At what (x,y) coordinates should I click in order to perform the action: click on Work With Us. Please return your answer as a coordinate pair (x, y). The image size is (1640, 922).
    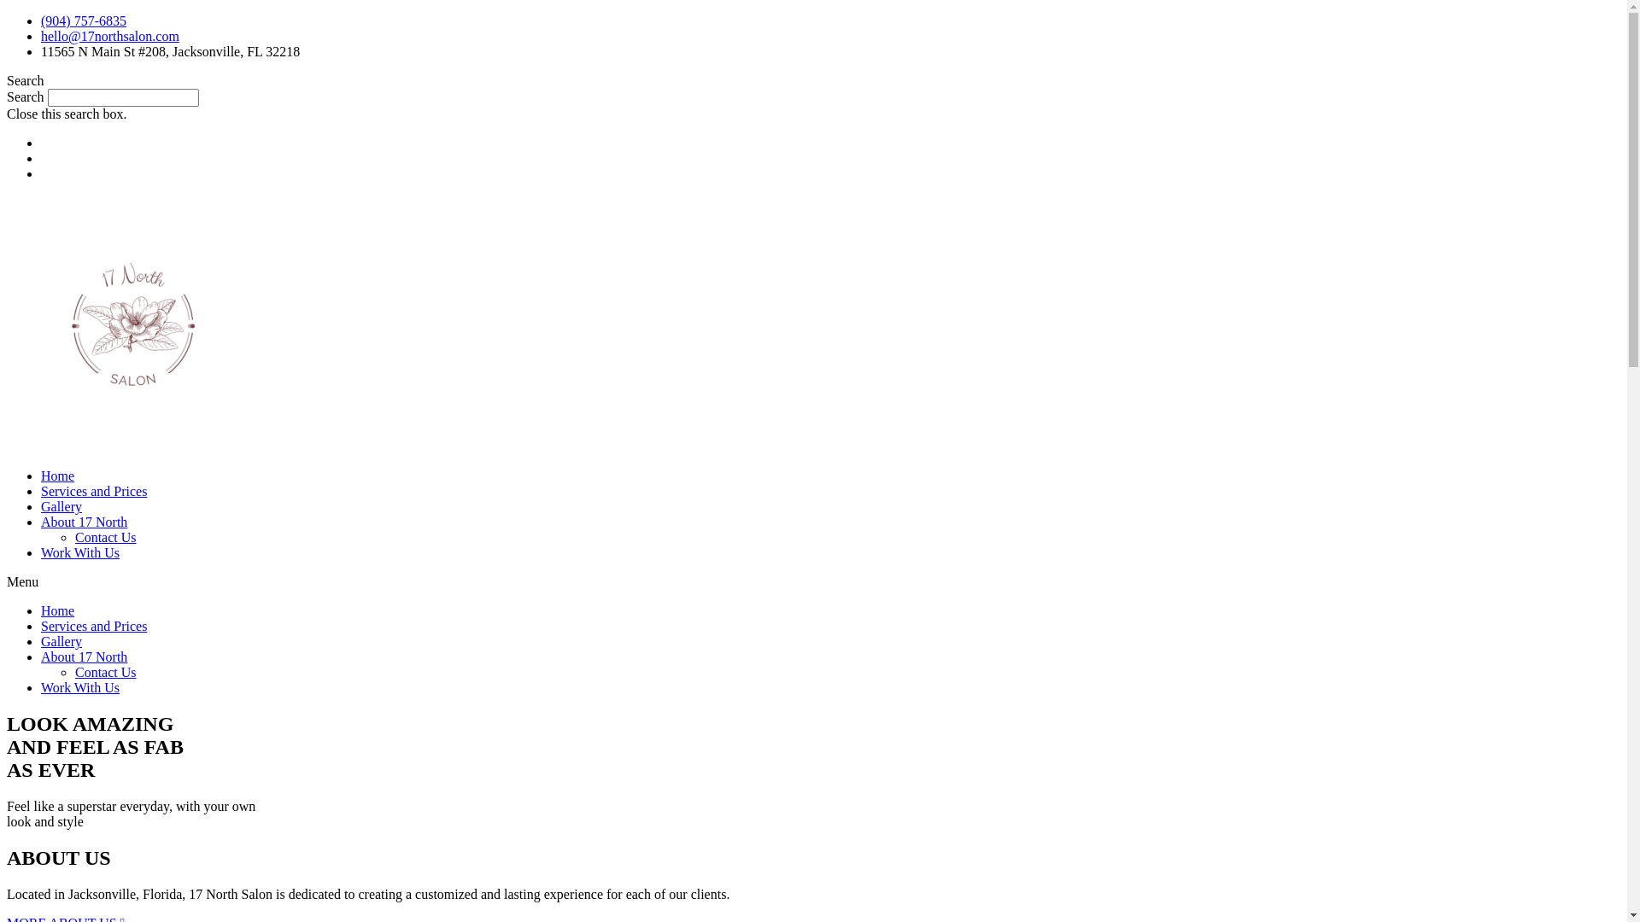
    Looking at the image, I should click on (80, 553).